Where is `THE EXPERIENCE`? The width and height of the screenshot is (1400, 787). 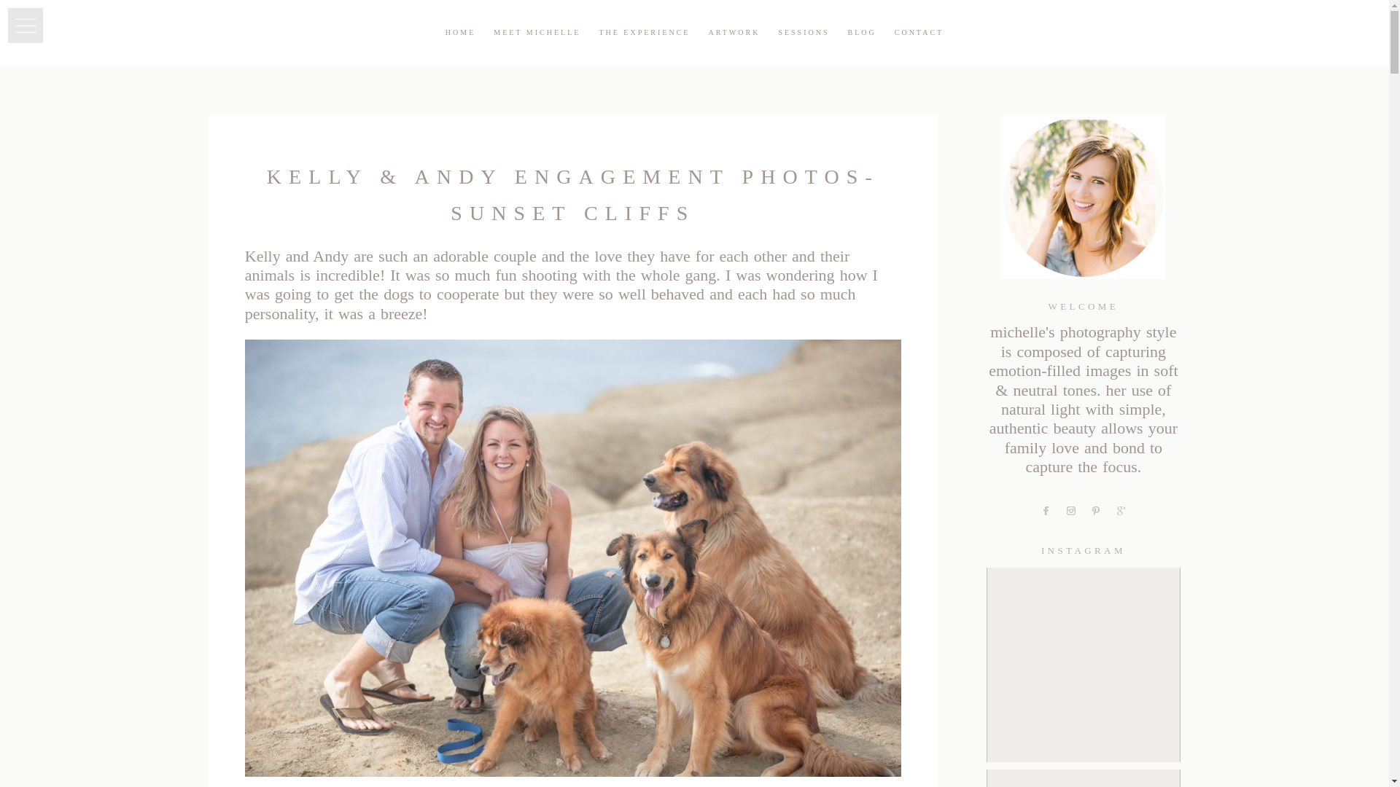 THE EXPERIENCE is located at coordinates (645, 32).